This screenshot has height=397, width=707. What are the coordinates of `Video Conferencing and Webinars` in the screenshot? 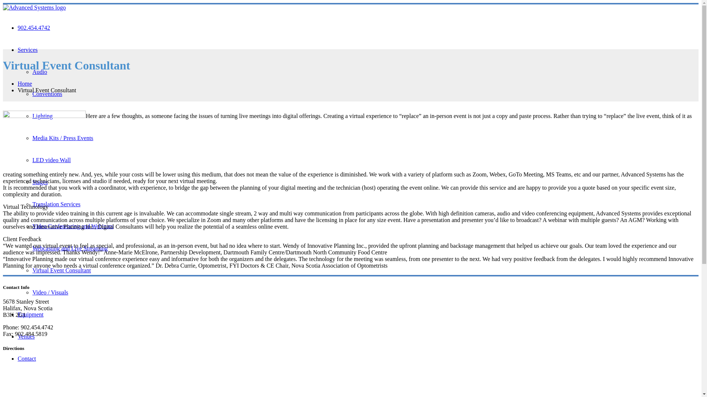 It's located at (73, 226).